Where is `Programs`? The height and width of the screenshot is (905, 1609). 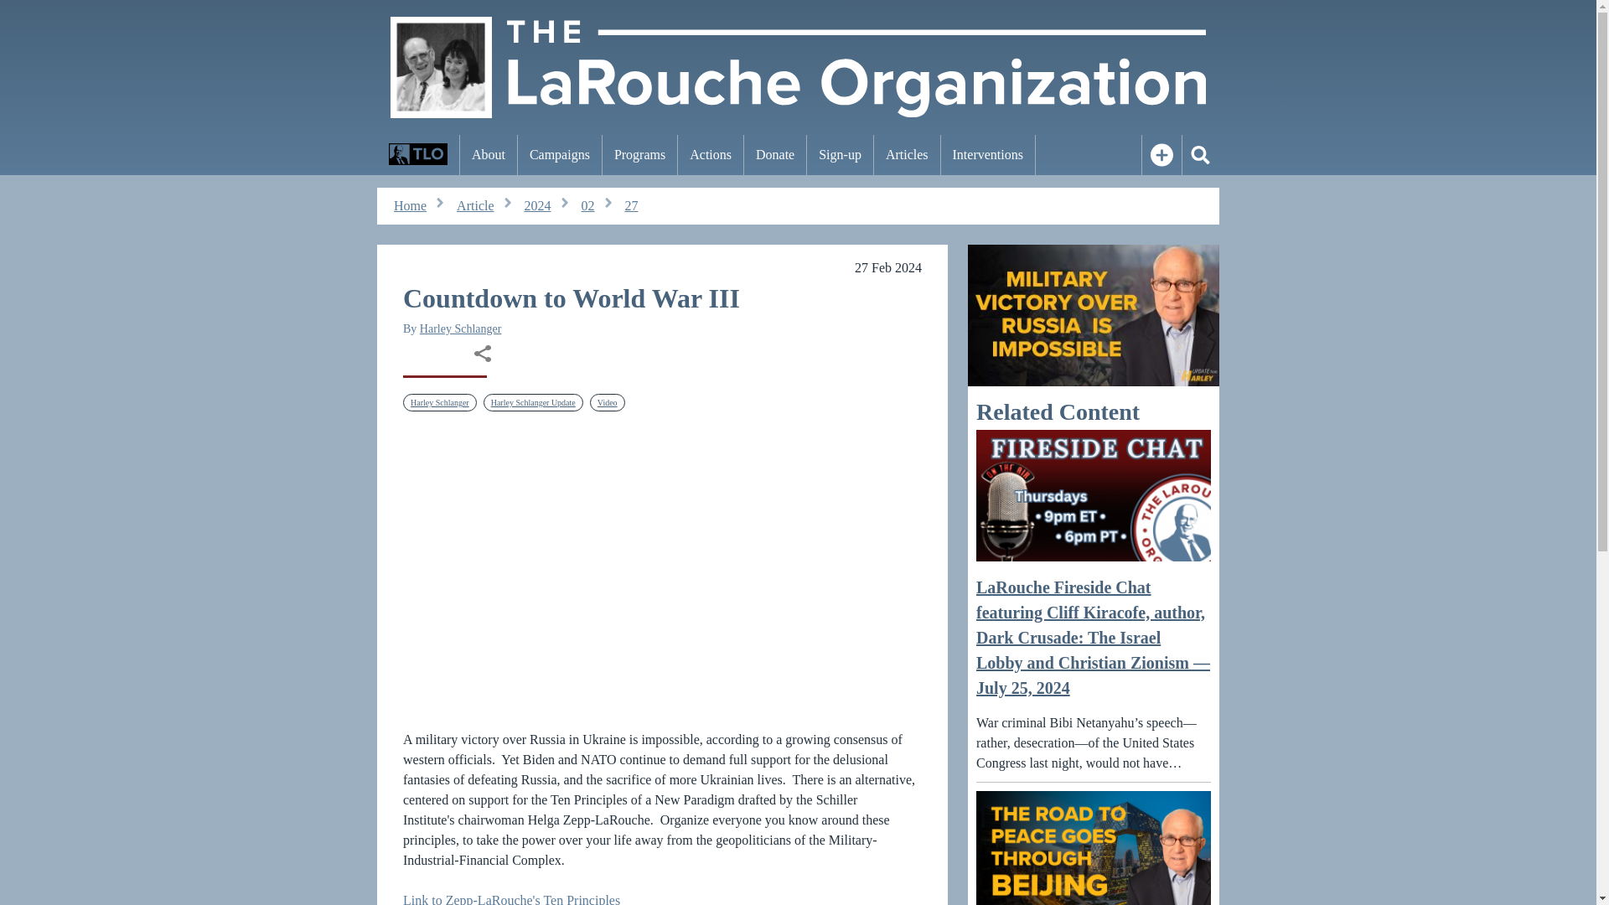
Programs is located at coordinates (639, 154).